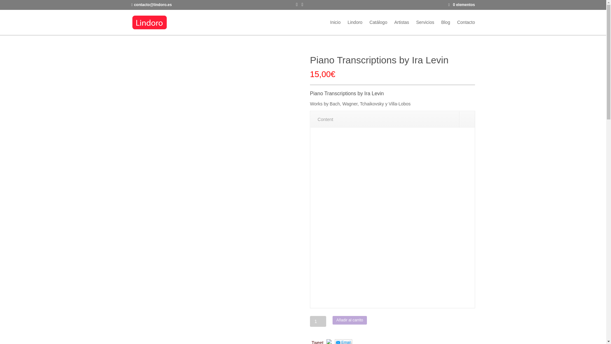  Describe the element at coordinates (317, 342) in the screenshot. I see `Tweet` at that location.